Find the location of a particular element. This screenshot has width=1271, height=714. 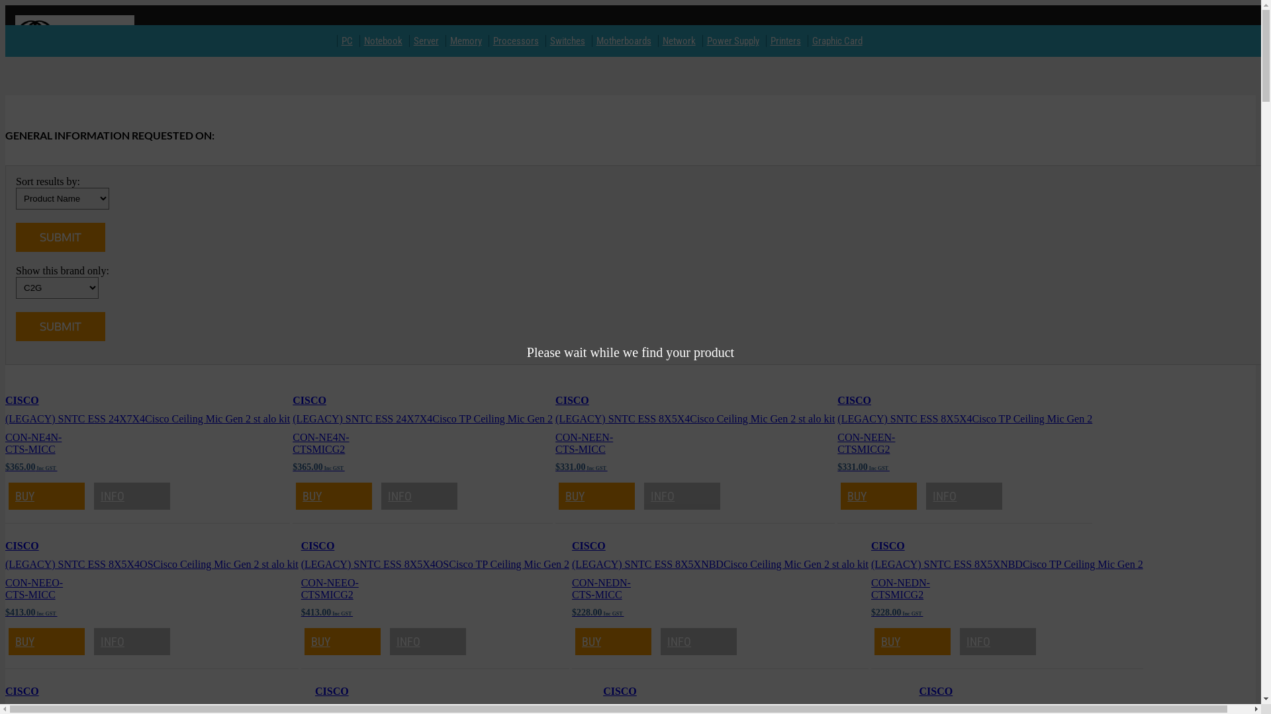

PC is located at coordinates (347, 41).